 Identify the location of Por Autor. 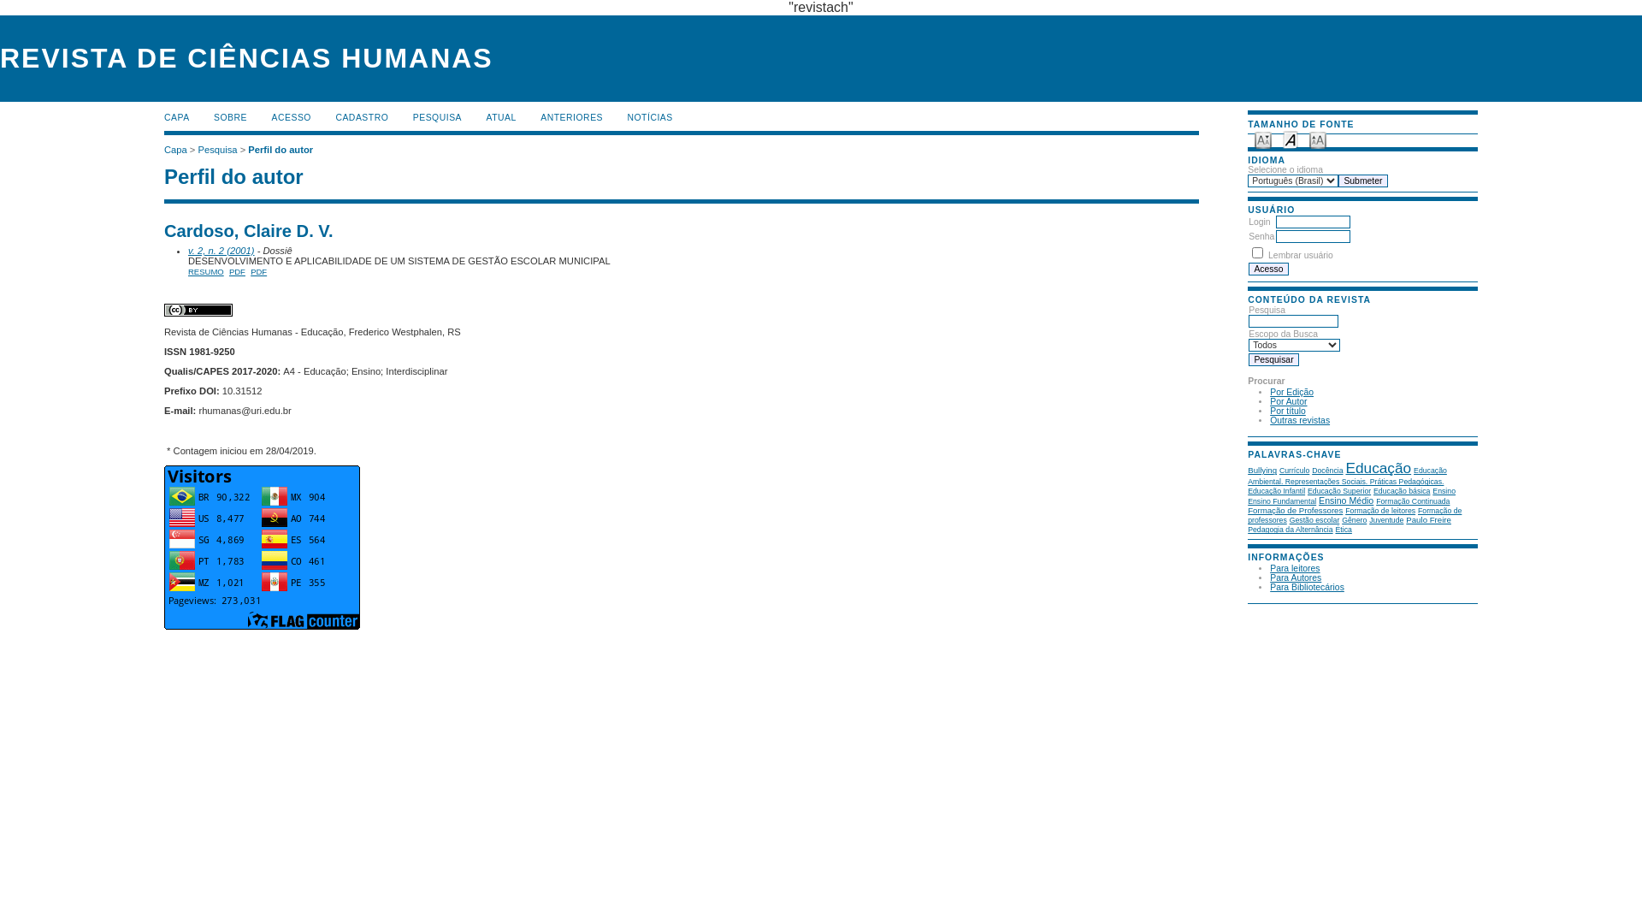
(1288, 402).